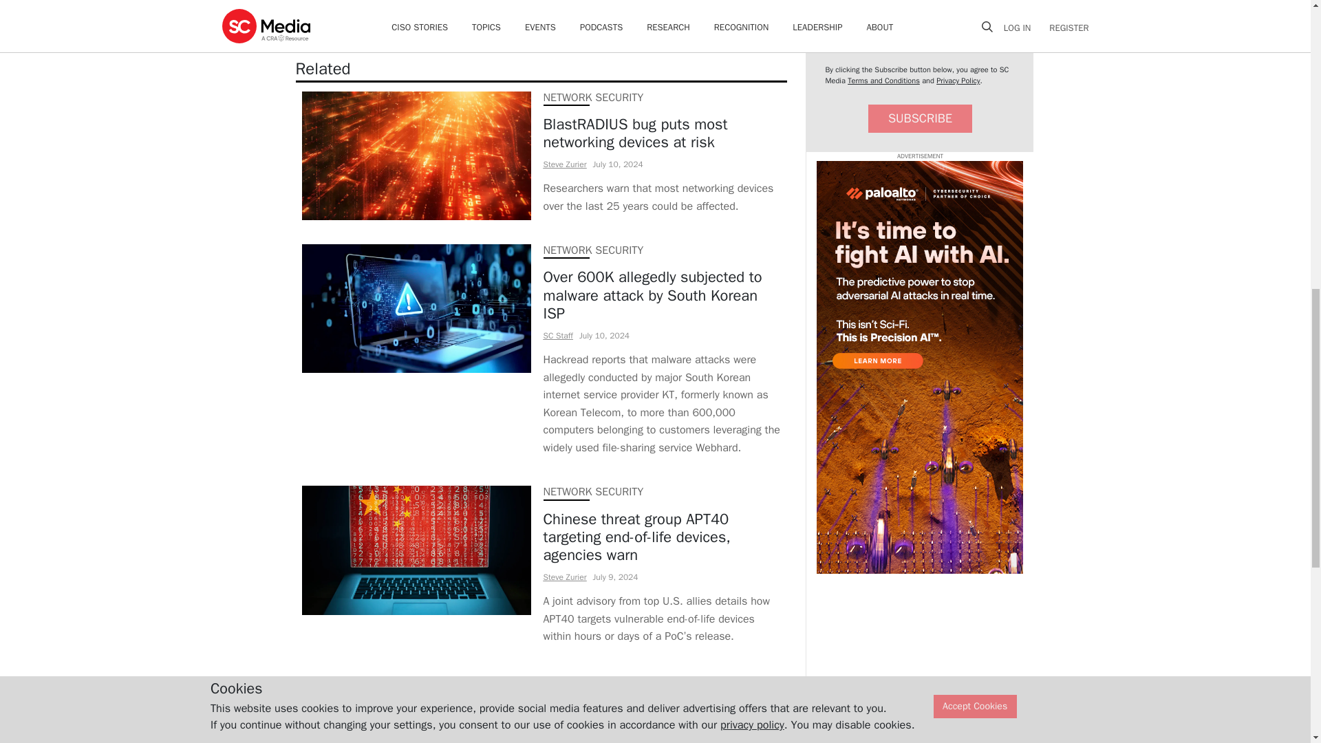 The image size is (1321, 743). I want to click on NETWORK SECURITY, so click(593, 491).